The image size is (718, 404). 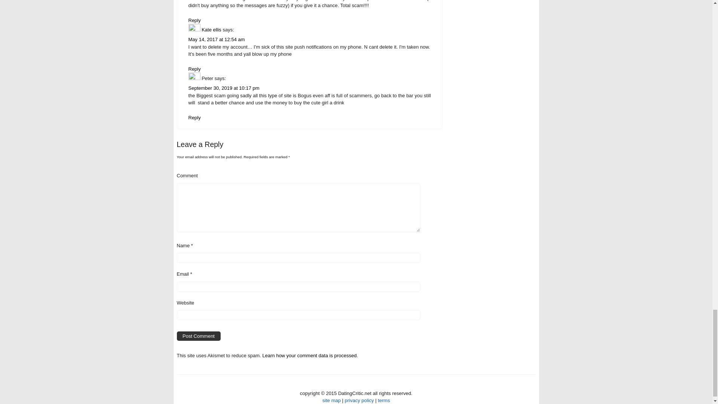 I want to click on Reply, so click(x=194, y=69).